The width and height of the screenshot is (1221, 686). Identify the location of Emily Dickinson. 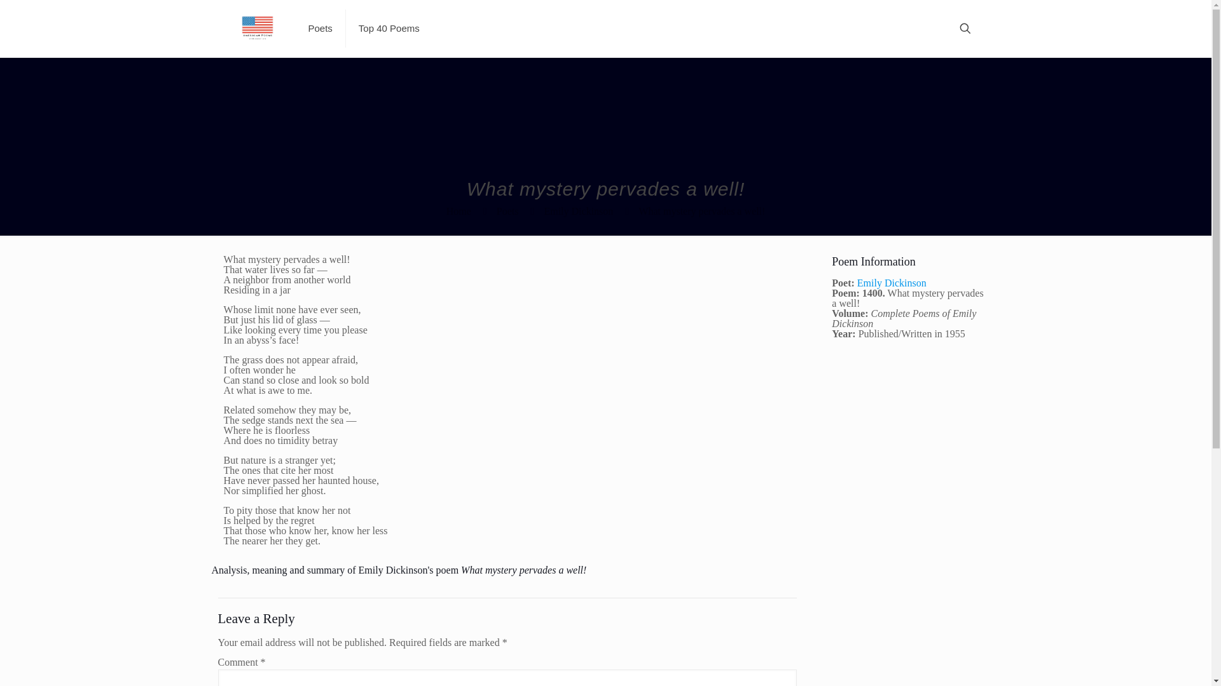
(577, 211).